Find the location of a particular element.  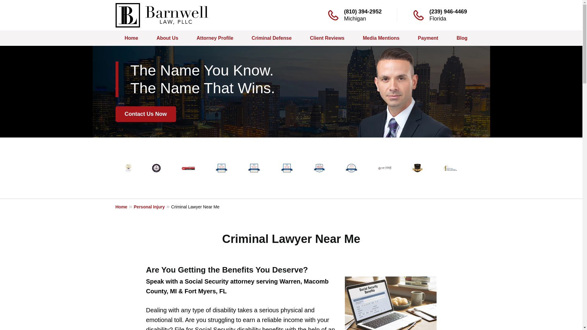

Blog is located at coordinates (462, 38).